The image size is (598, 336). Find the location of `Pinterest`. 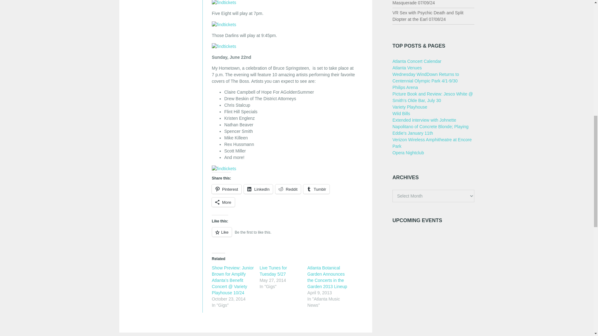

Pinterest is located at coordinates (226, 189).